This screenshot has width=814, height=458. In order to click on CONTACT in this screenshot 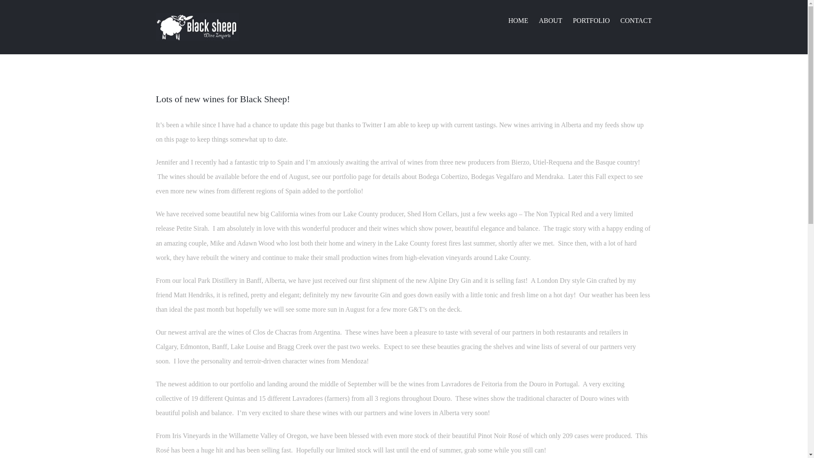, I will do `click(636, 20)`.